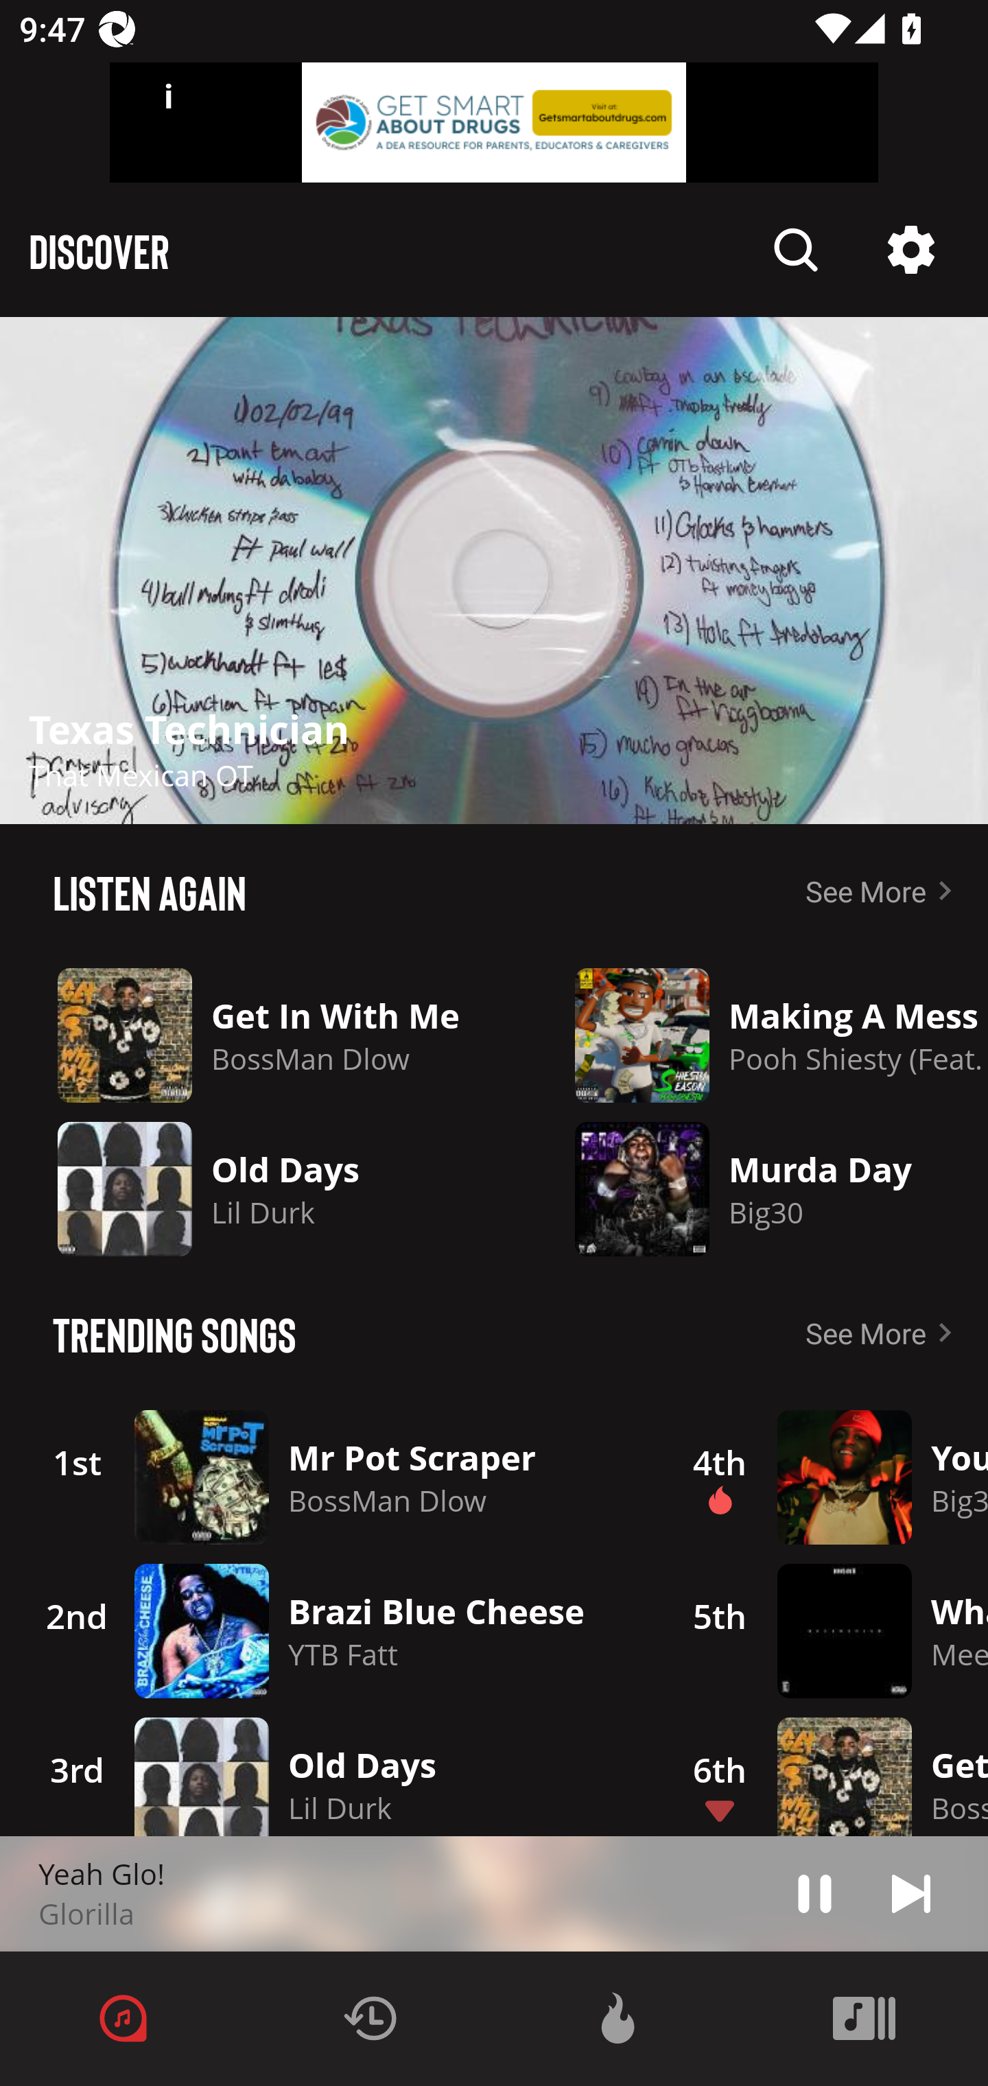 Image resolution: width=988 pixels, height=2086 pixels. What do you see at coordinates (911, 250) in the screenshot?
I see `Description` at bounding box center [911, 250].